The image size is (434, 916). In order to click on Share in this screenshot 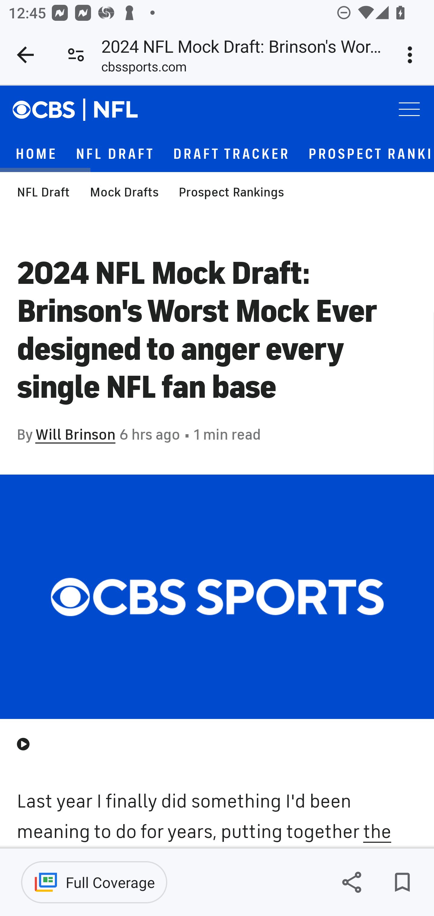, I will do `click(351, 882)`.